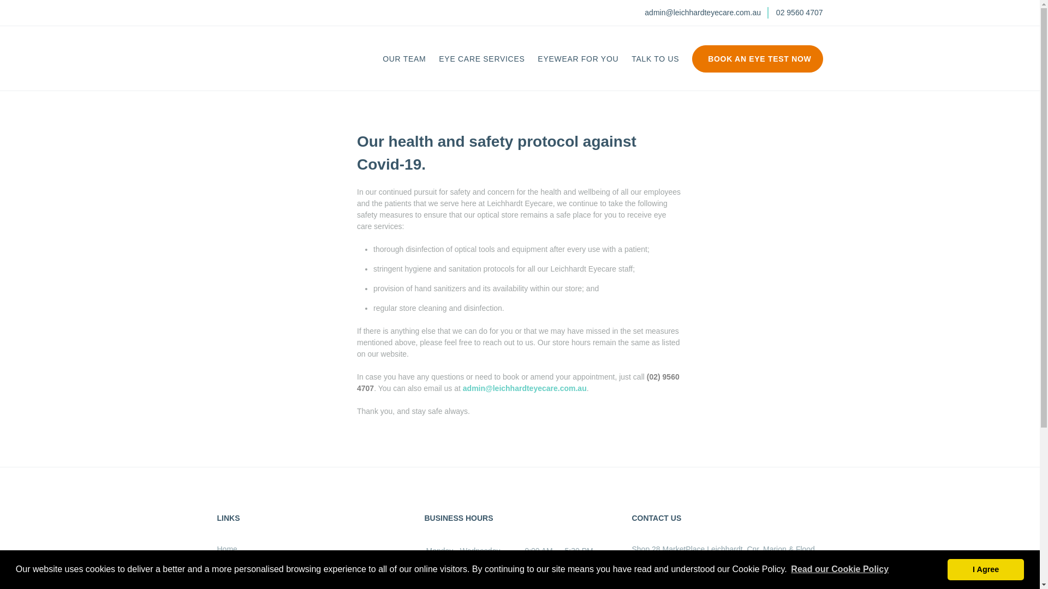 This screenshot has height=589, width=1048. What do you see at coordinates (655, 59) in the screenshot?
I see `TALK TO US` at bounding box center [655, 59].